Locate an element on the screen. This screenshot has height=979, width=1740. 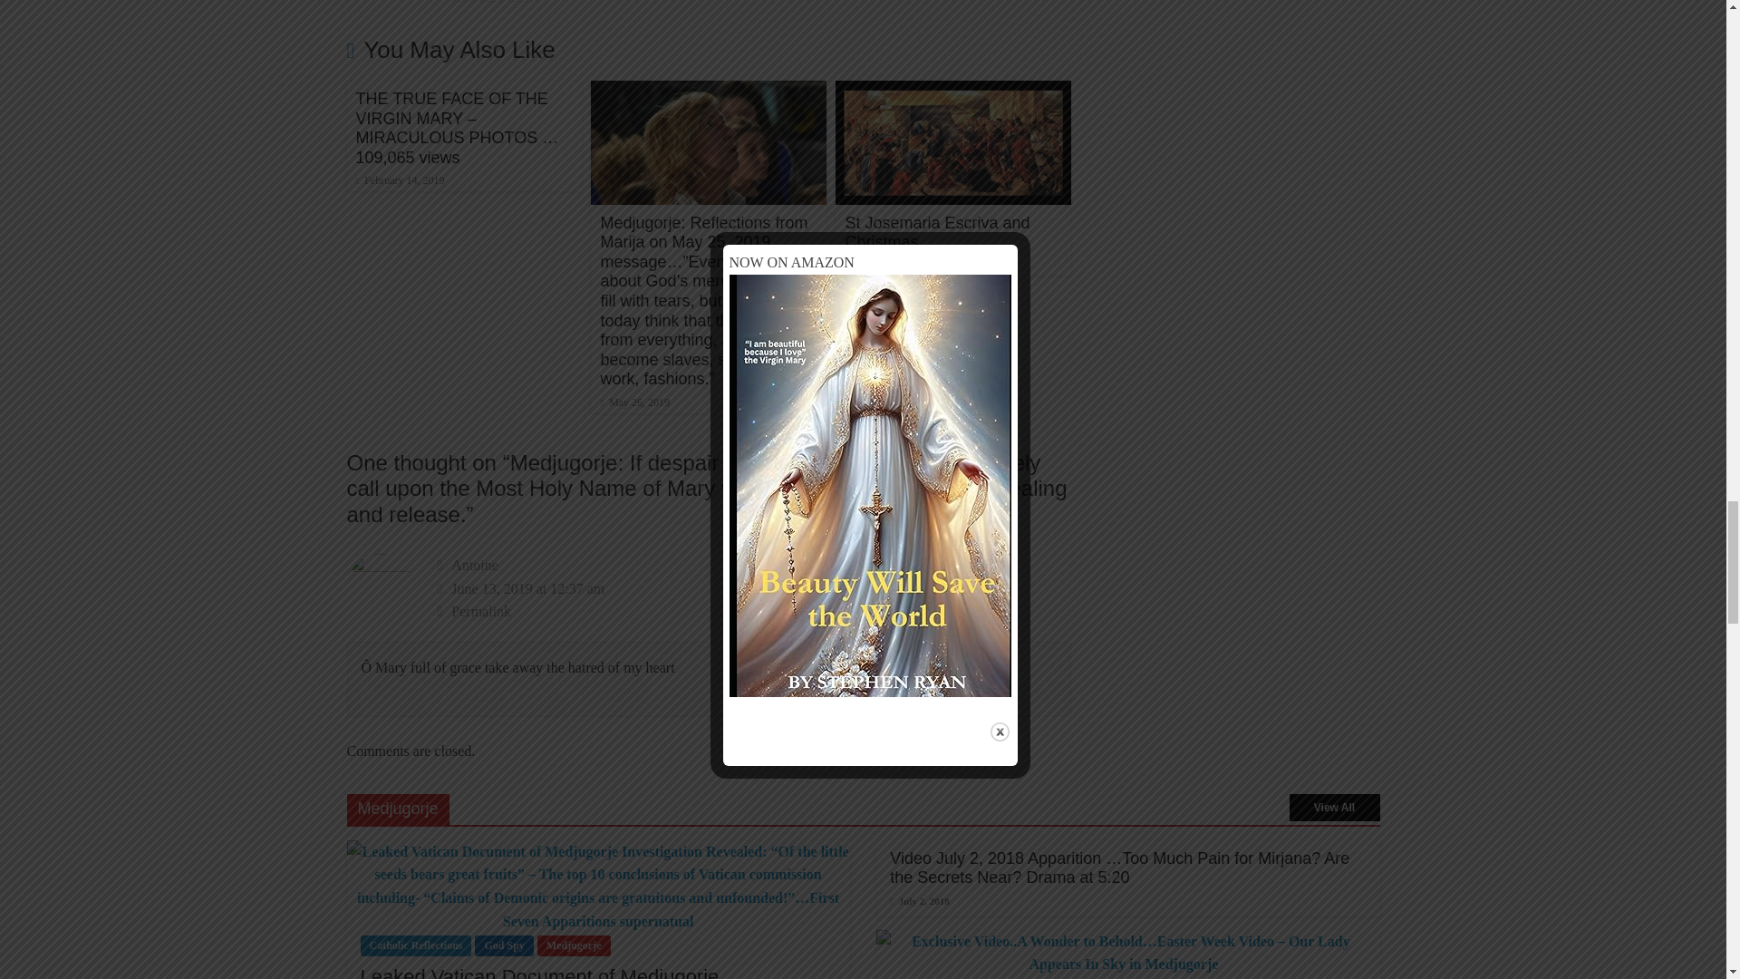
7:05 am is located at coordinates (634, 402).